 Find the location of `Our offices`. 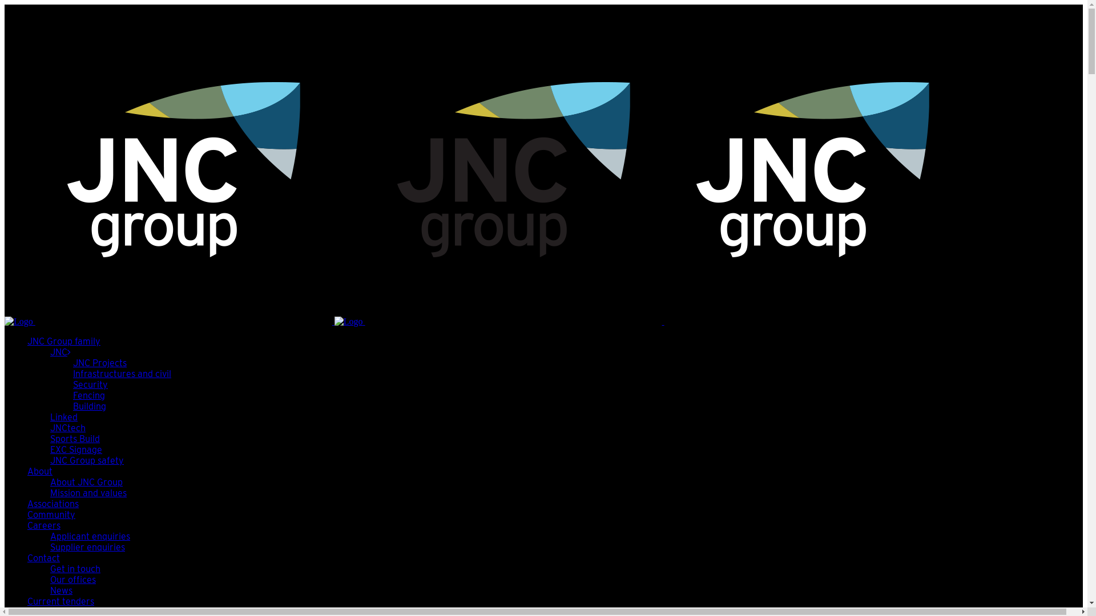

Our offices is located at coordinates (73, 579).